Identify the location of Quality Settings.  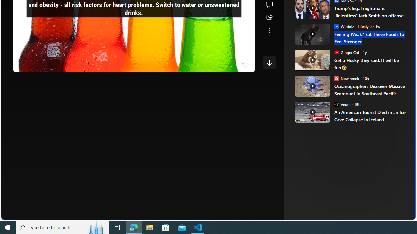
(207, 65).